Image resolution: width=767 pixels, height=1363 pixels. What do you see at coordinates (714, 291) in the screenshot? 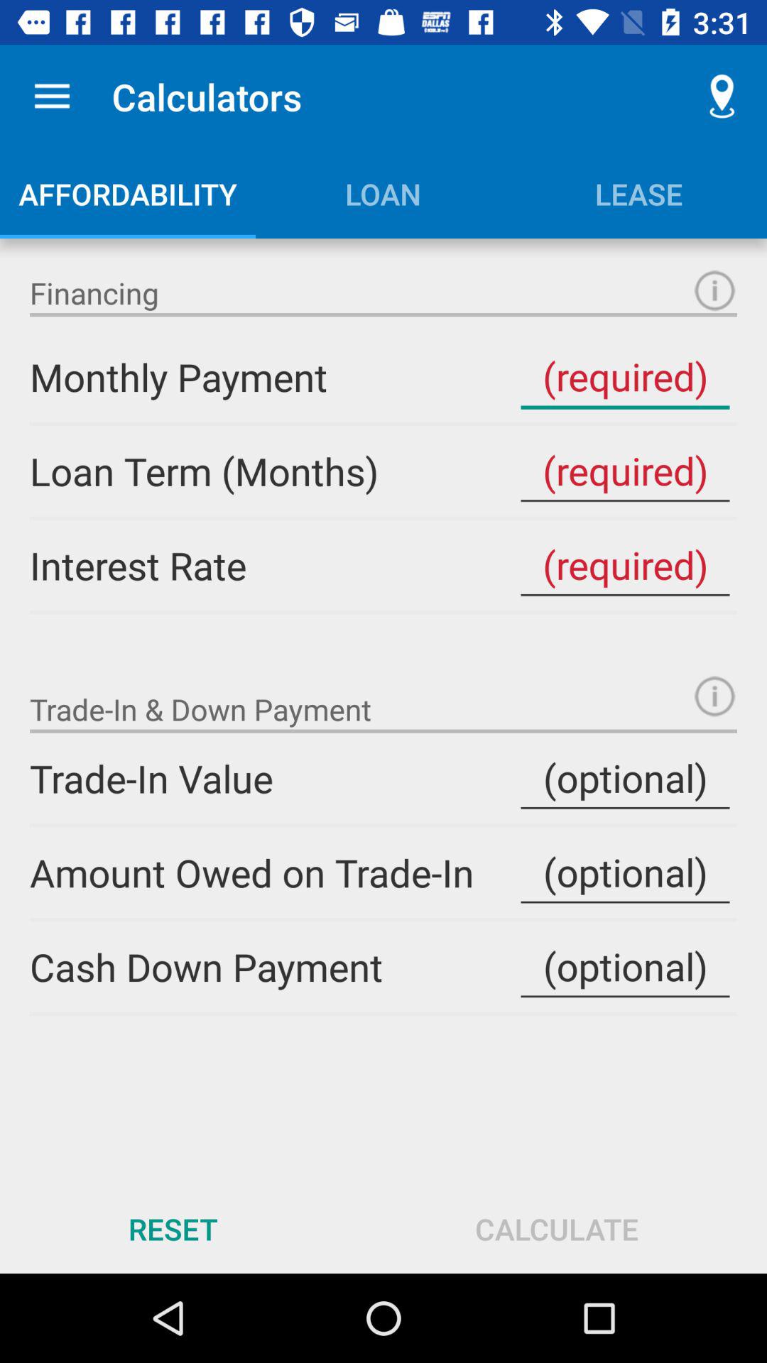
I see `information option` at bounding box center [714, 291].